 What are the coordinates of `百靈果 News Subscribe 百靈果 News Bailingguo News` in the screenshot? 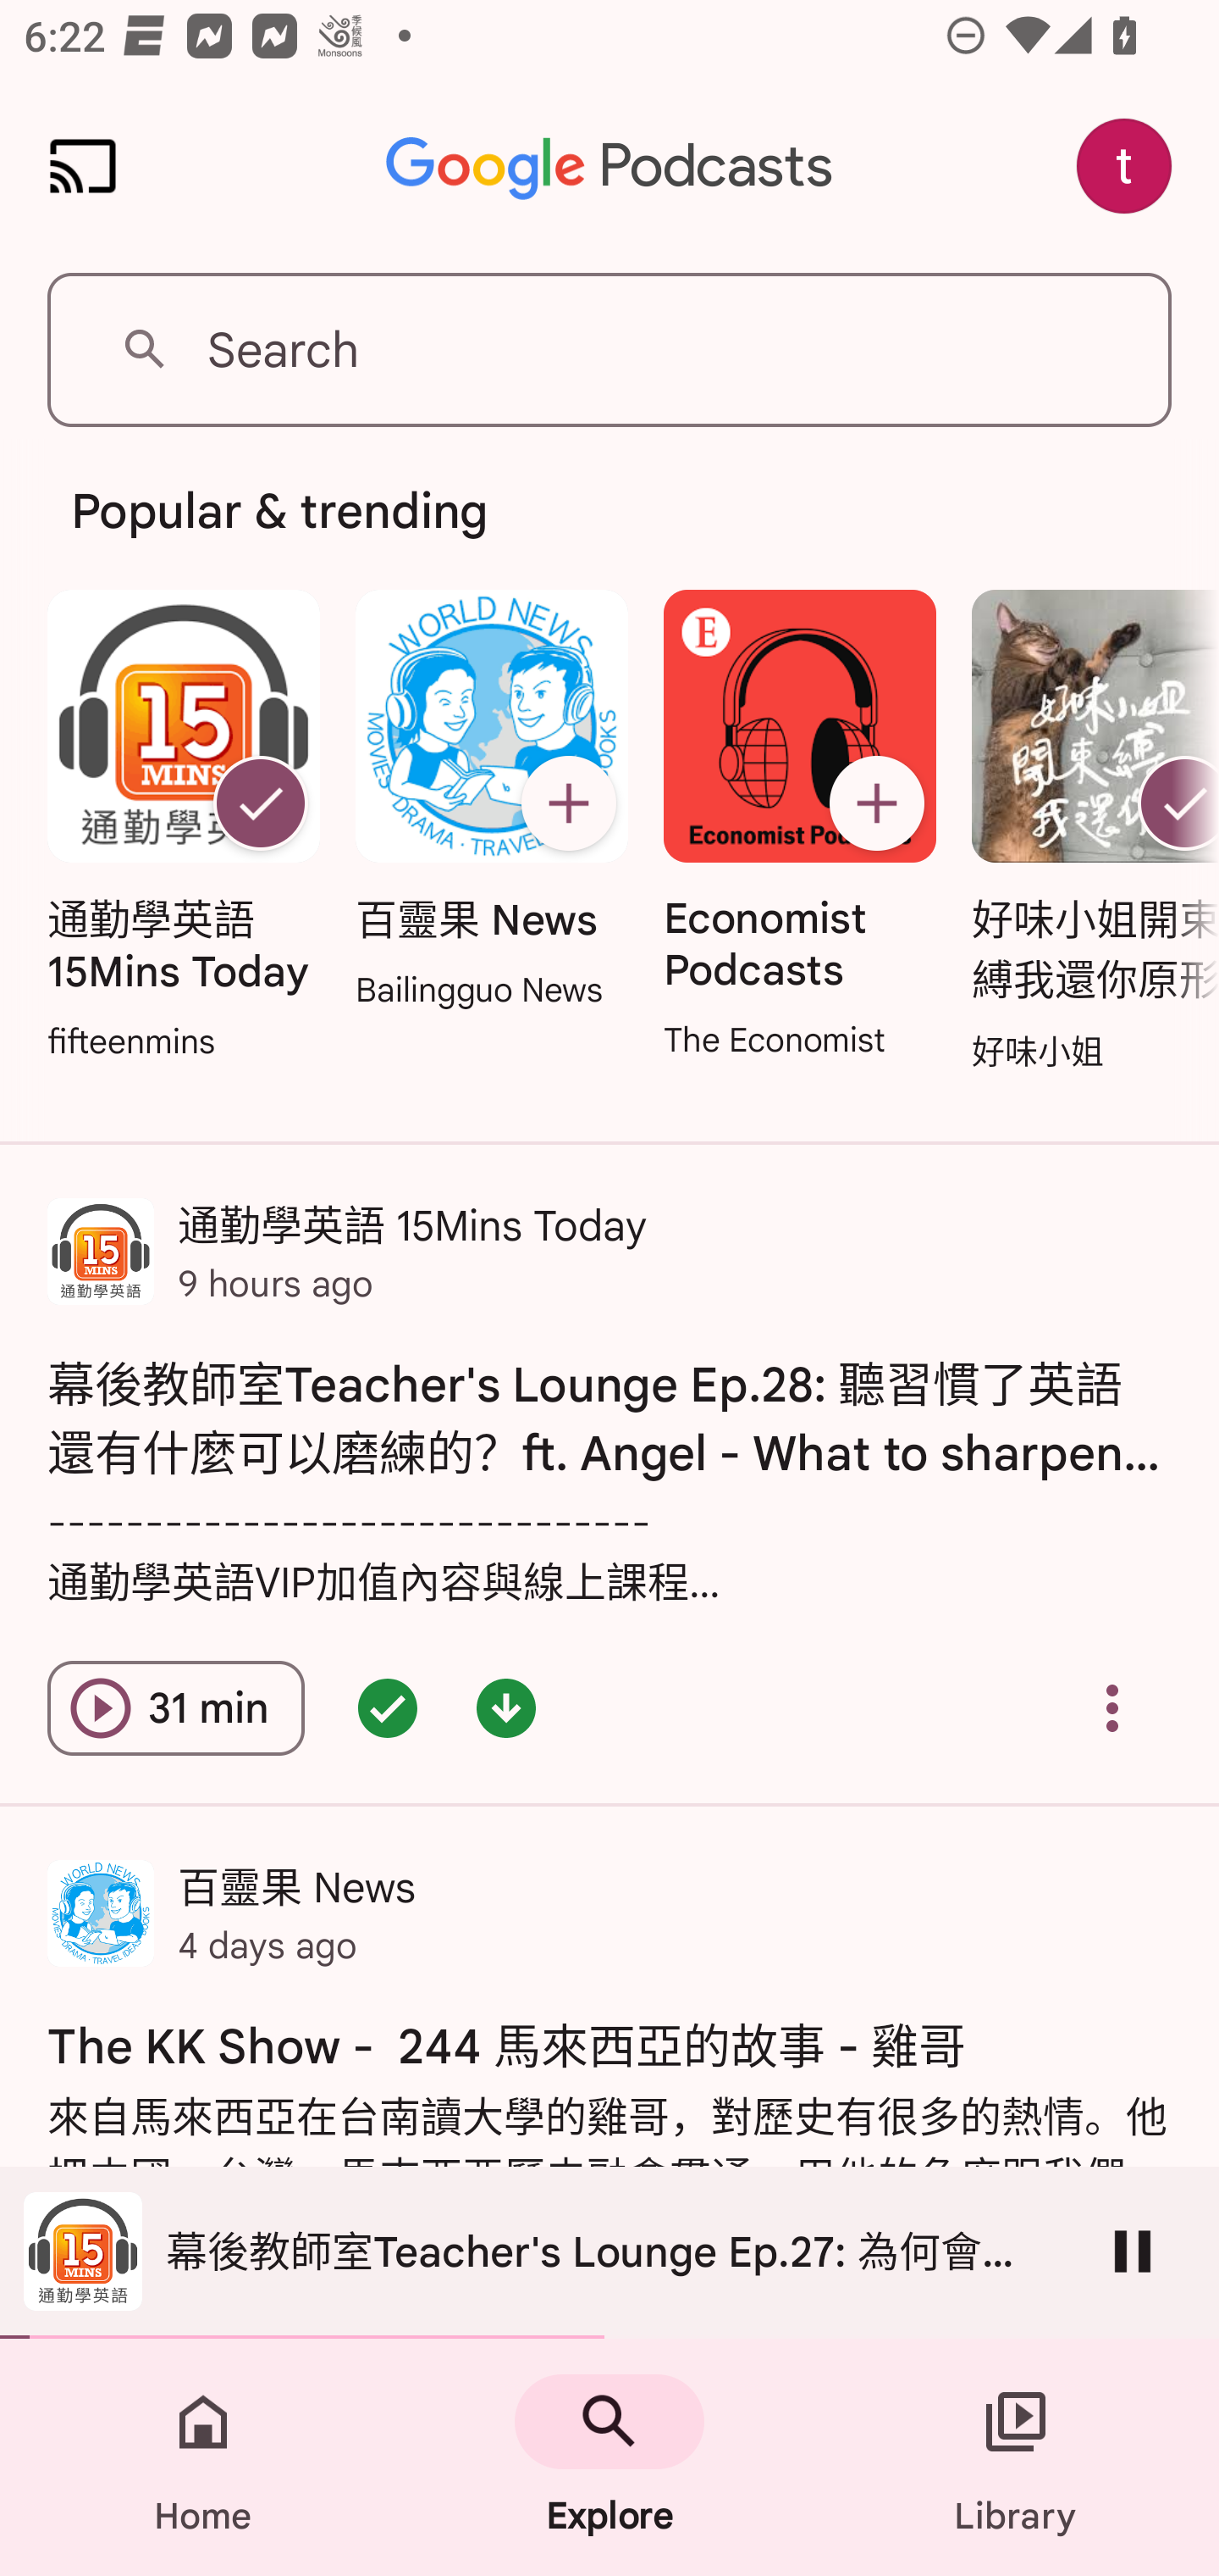 It's located at (491, 802).